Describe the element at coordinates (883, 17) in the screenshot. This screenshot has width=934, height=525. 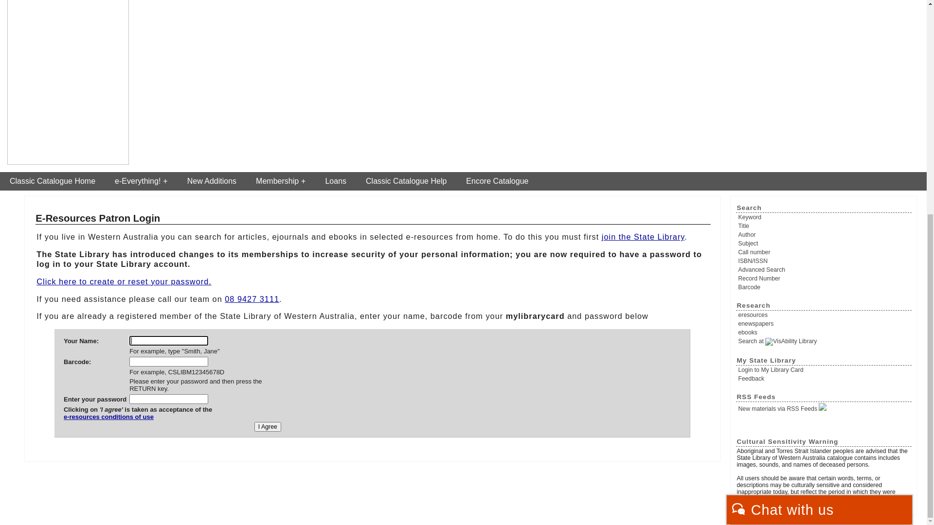
I see `Login to My Library Card` at that location.